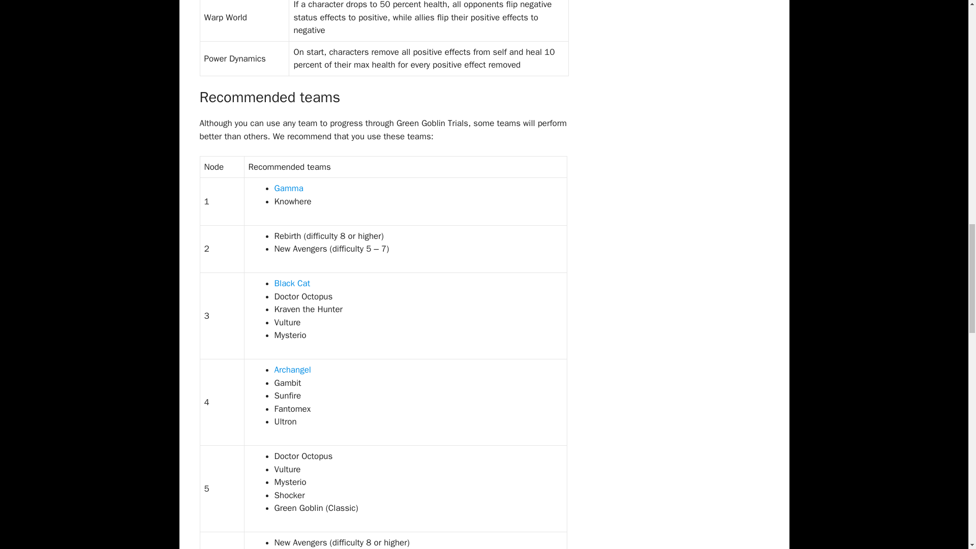  Describe the element at coordinates (289, 188) in the screenshot. I see `Gamma` at that location.